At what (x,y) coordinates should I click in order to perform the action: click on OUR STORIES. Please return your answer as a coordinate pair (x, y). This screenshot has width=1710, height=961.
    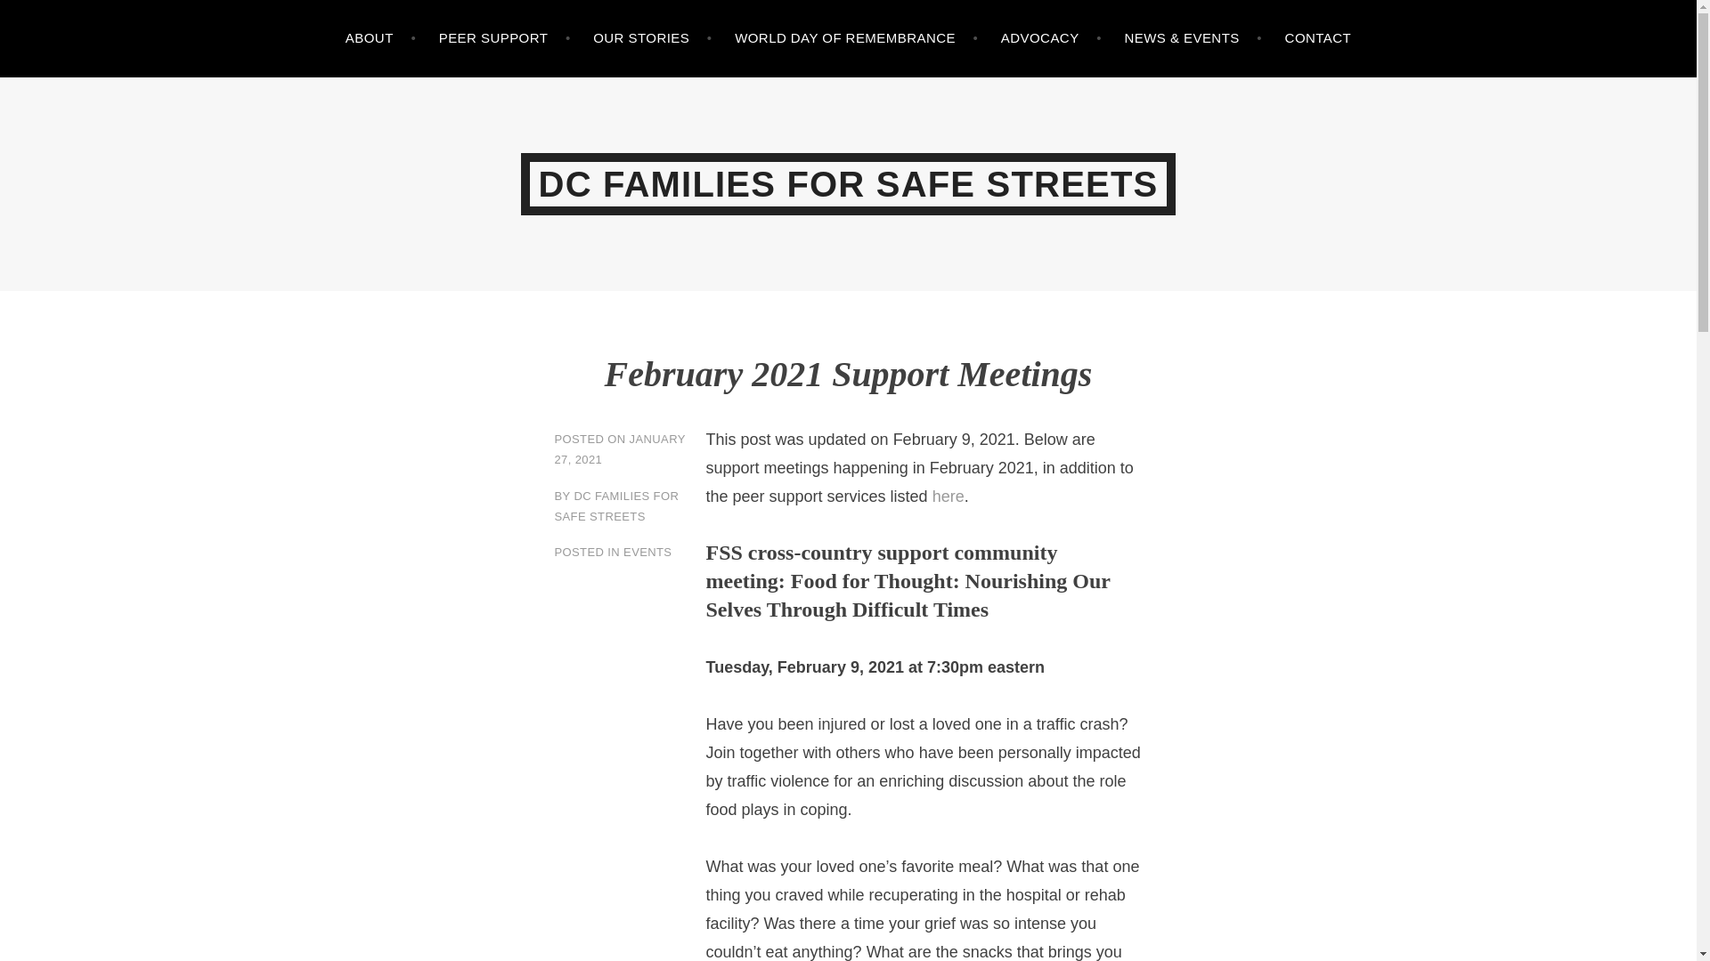
    Looking at the image, I should click on (652, 39).